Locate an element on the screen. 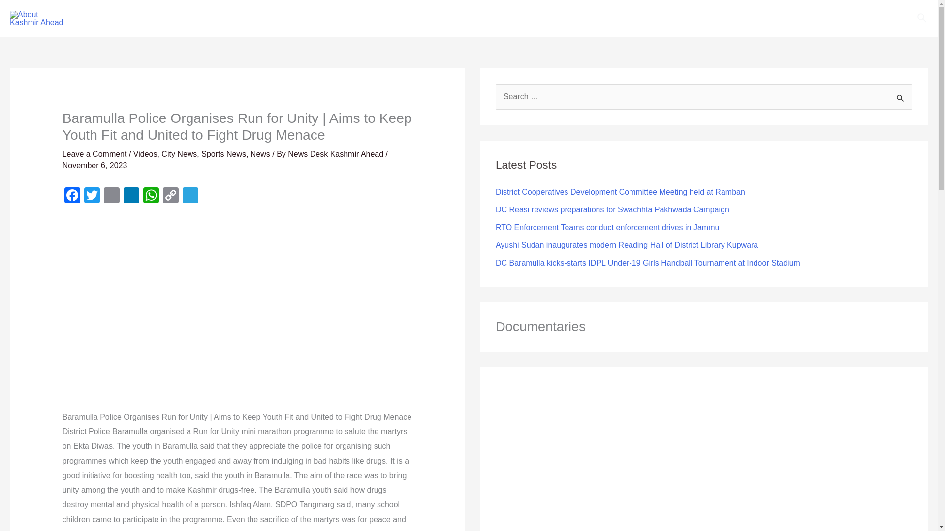  Email is located at coordinates (112, 196).